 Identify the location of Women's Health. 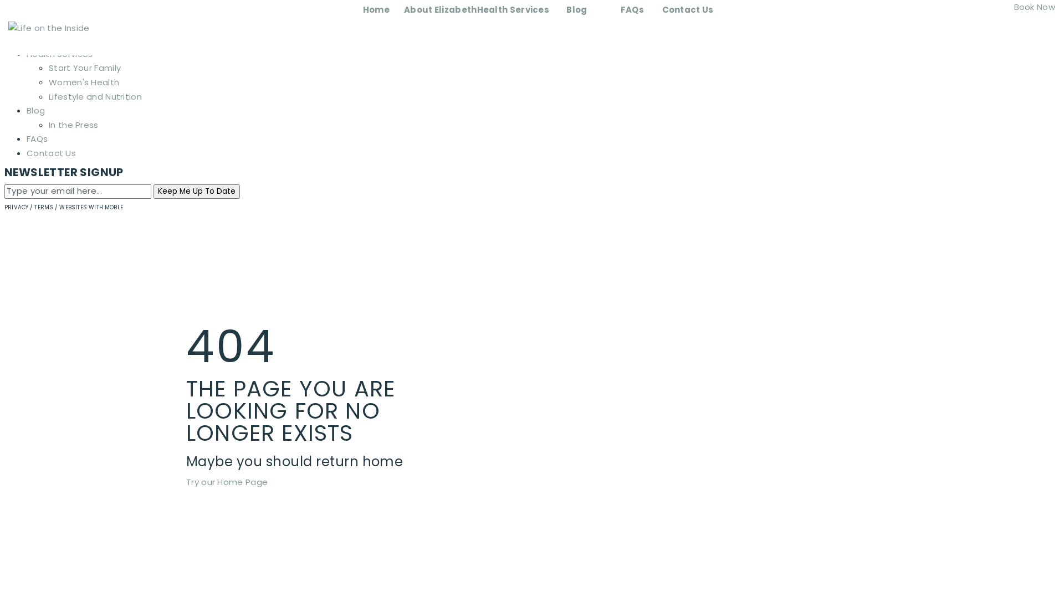
(84, 82).